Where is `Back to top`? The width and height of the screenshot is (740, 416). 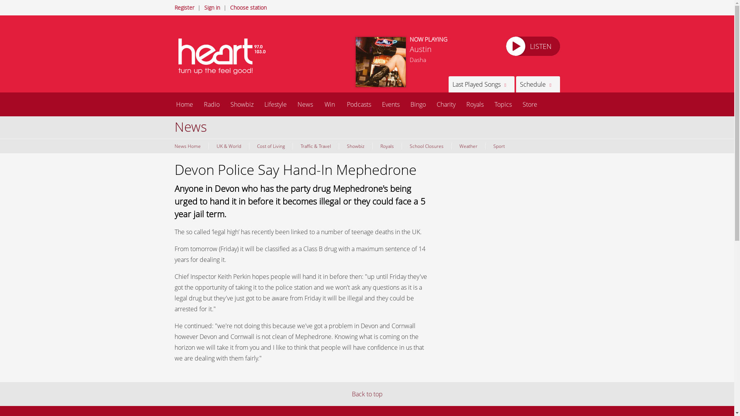 Back to top is located at coordinates (367, 394).